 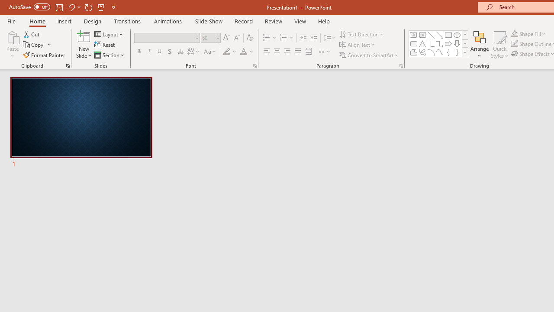 What do you see at coordinates (267, 38) in the screenshot?
I see `Bullets` at bounding box center [267, 38].